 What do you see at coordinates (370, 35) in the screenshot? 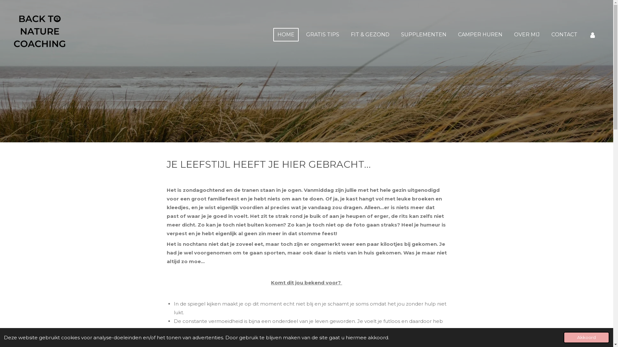
I see `FIT & GEZOND` at bounding box center [370, 35].